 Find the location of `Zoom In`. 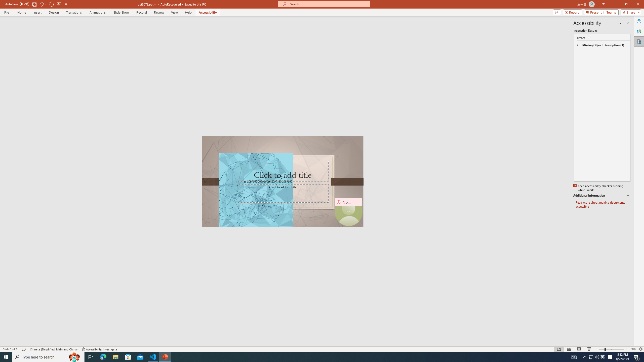

Zoom In is located at coordinates (626, 349).